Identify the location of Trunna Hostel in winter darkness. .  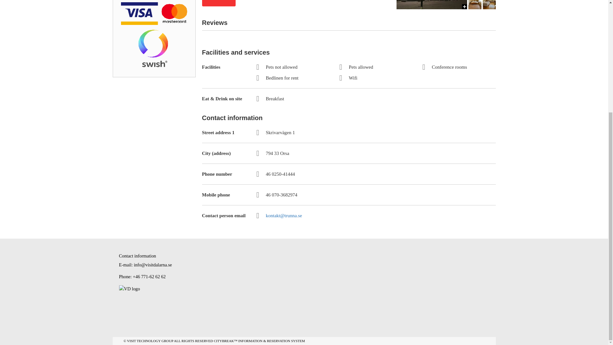
(432, 4).